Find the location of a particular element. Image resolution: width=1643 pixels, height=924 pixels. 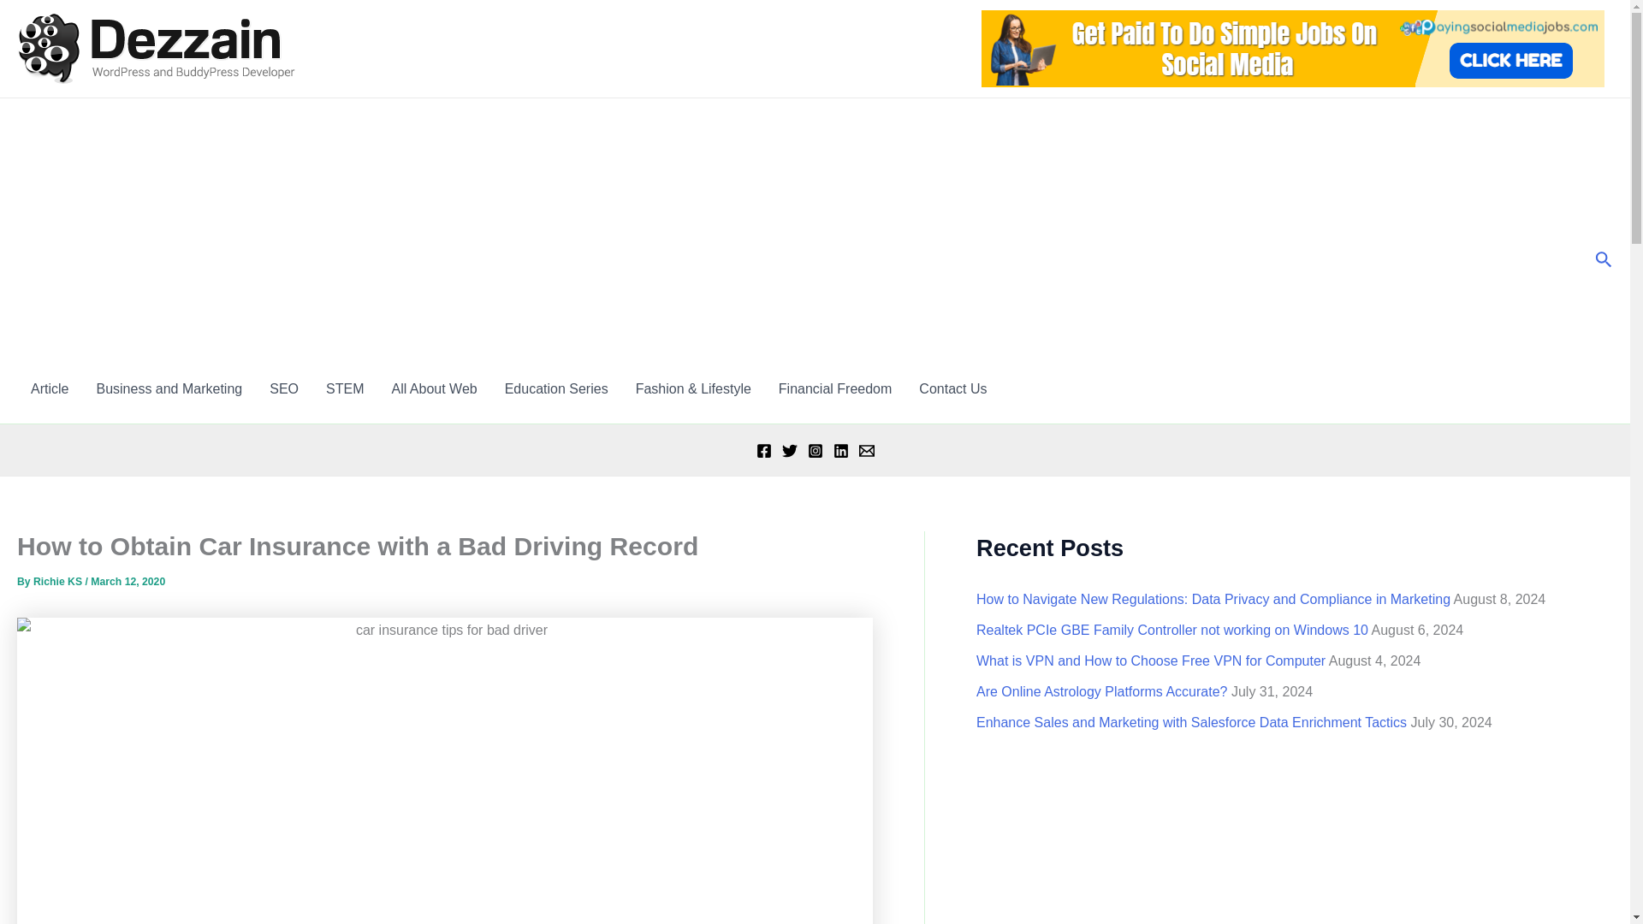

Financial Freedom is located at coordinates (835, 388).